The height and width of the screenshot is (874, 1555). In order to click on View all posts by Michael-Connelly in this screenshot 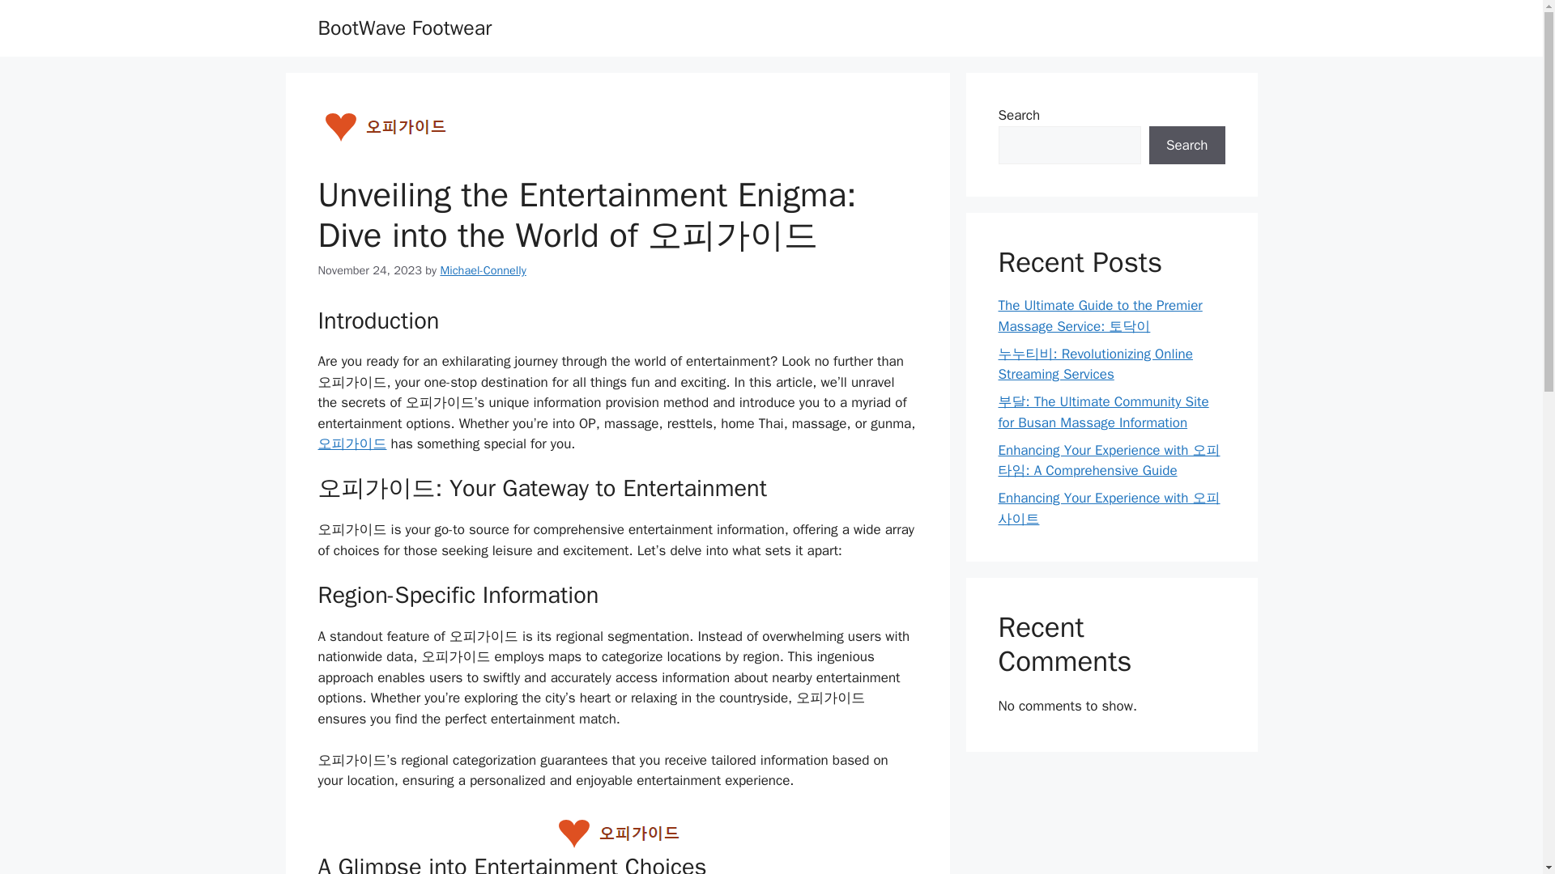, I will do `click(483, 270)`.